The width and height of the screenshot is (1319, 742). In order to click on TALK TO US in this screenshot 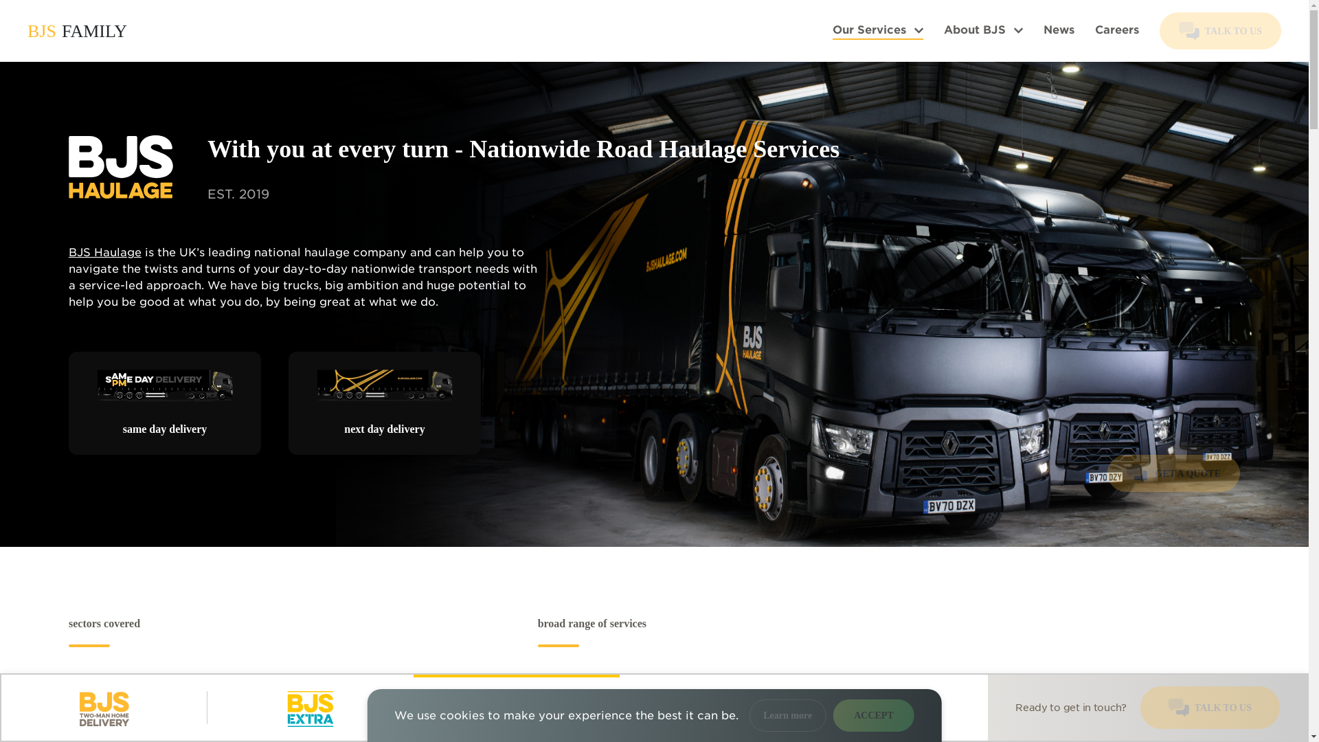, I will do `click(1220, 31)`.